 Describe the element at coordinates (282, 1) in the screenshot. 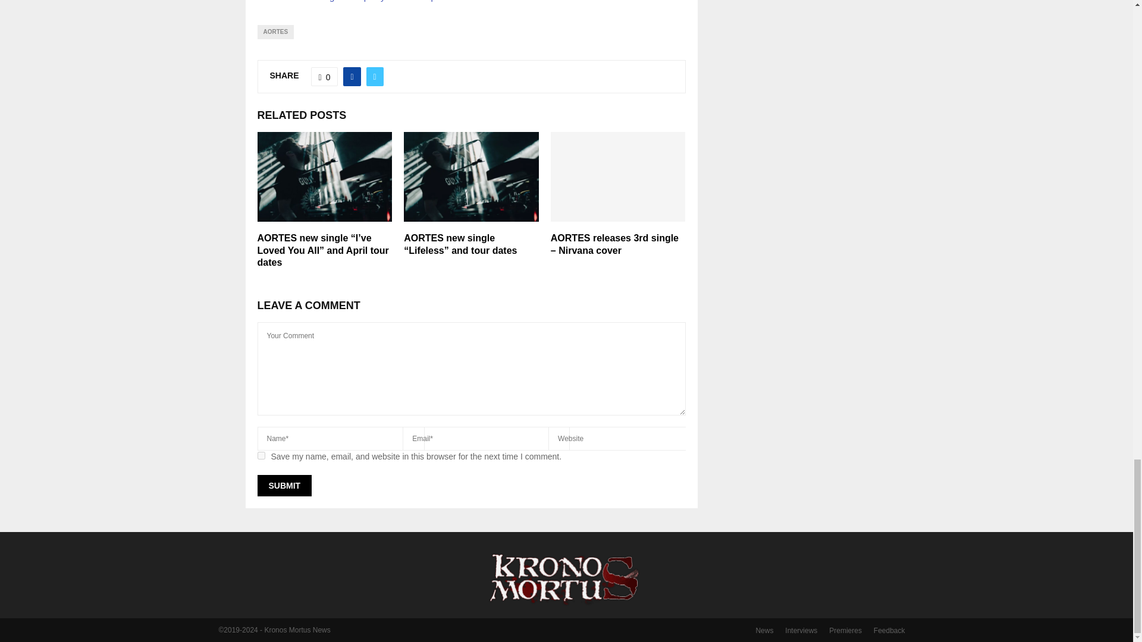

I see `Facebook` at that location.